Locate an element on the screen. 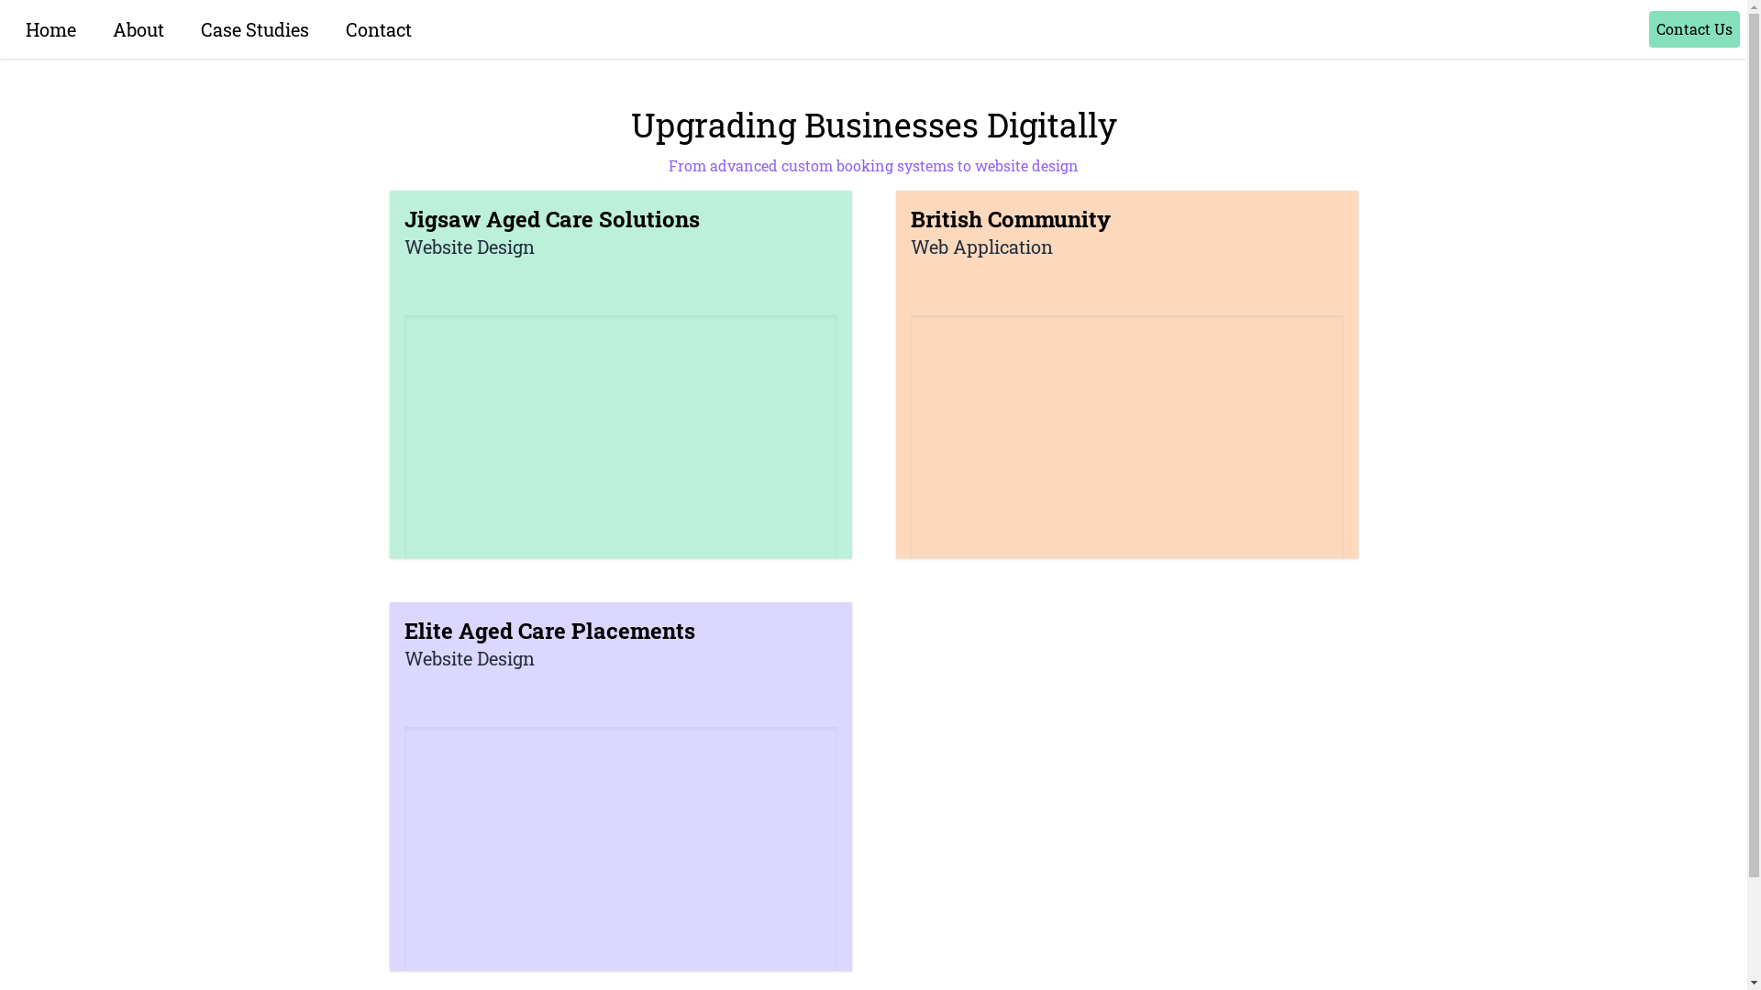 This screenshot has height=990, width=1761. Elite Aged Care Placements
Website Design is located at coordinates (620, 786).